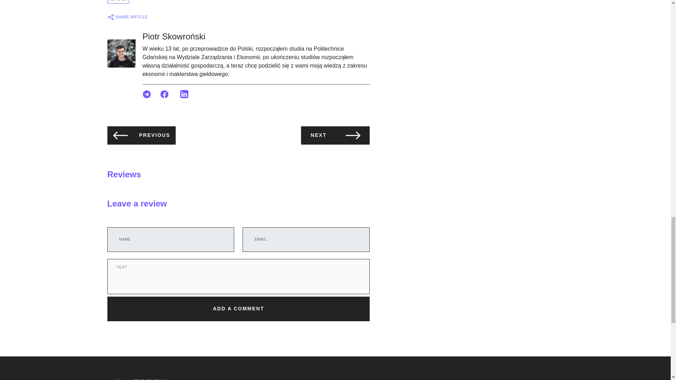  I want to click on BLOG, so click(272, 380).